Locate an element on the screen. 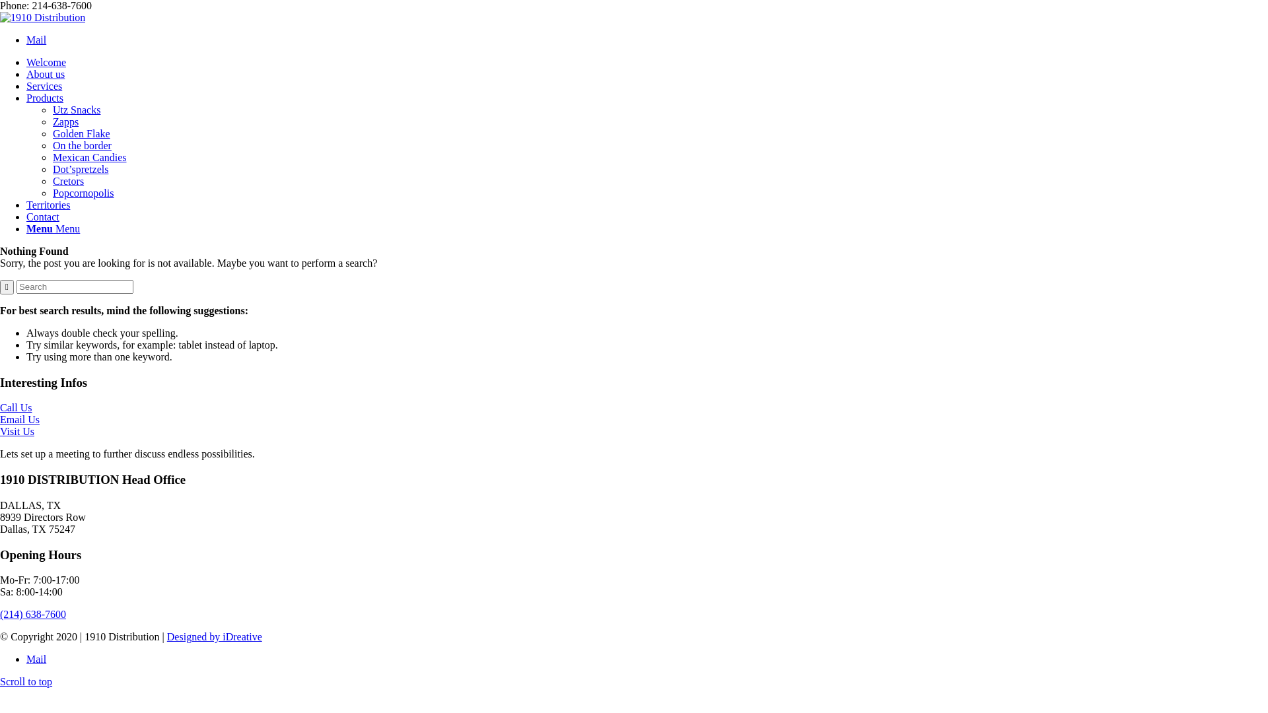 The image size is (1268, 713). Mail is located at coordinates (36, 659).